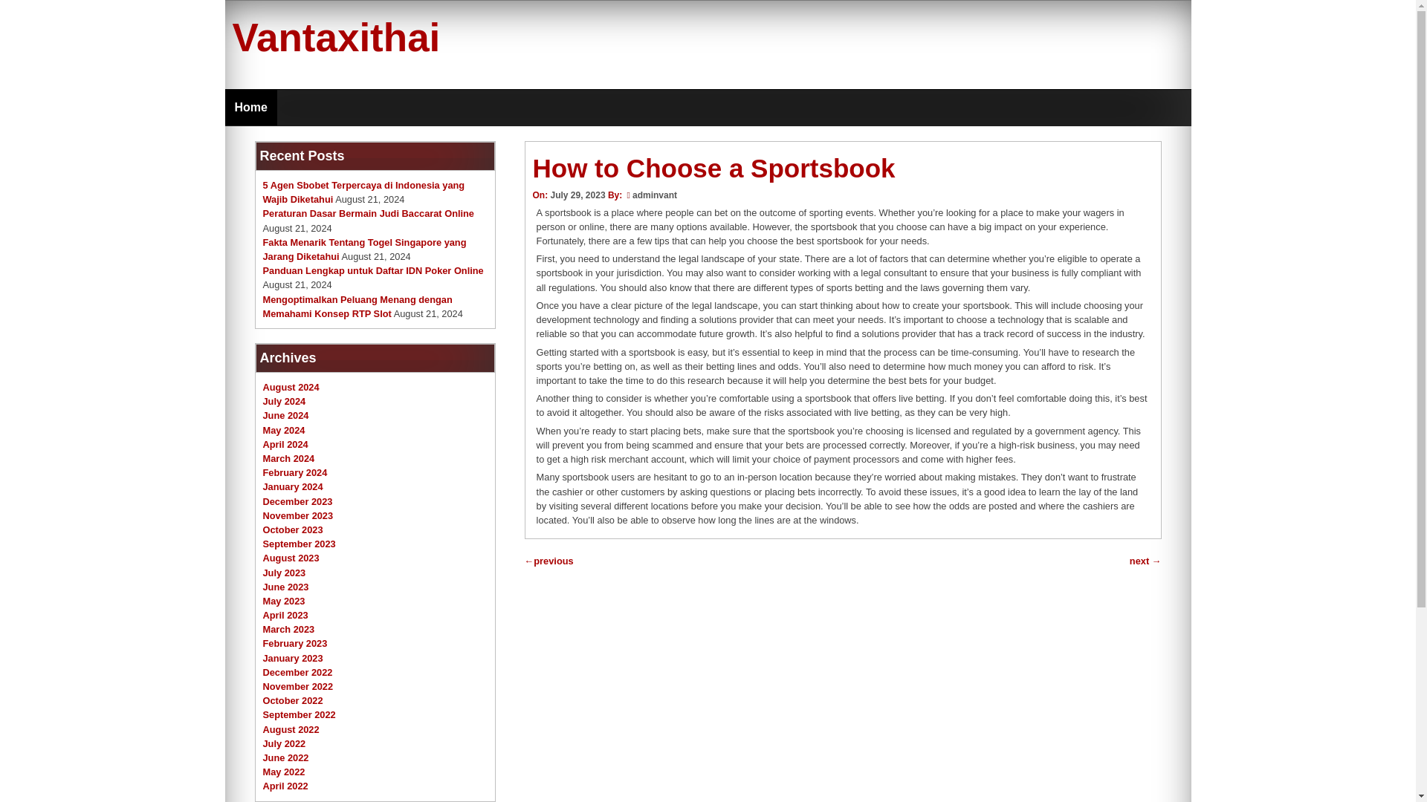 This screenshot has height=802, width=1427. I want to click on March 2023, so click(288, 630).